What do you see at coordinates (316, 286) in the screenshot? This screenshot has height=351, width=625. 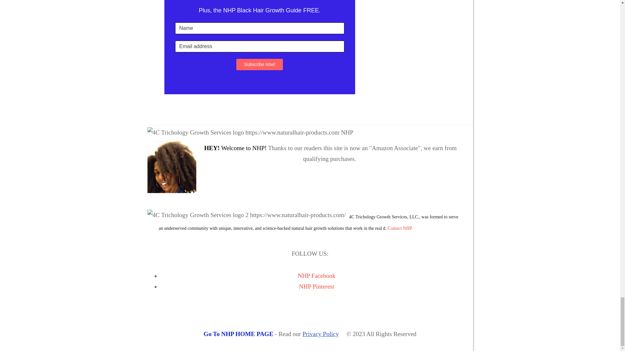 I see `NHP Pinterest` at bounding box center [316, 286].